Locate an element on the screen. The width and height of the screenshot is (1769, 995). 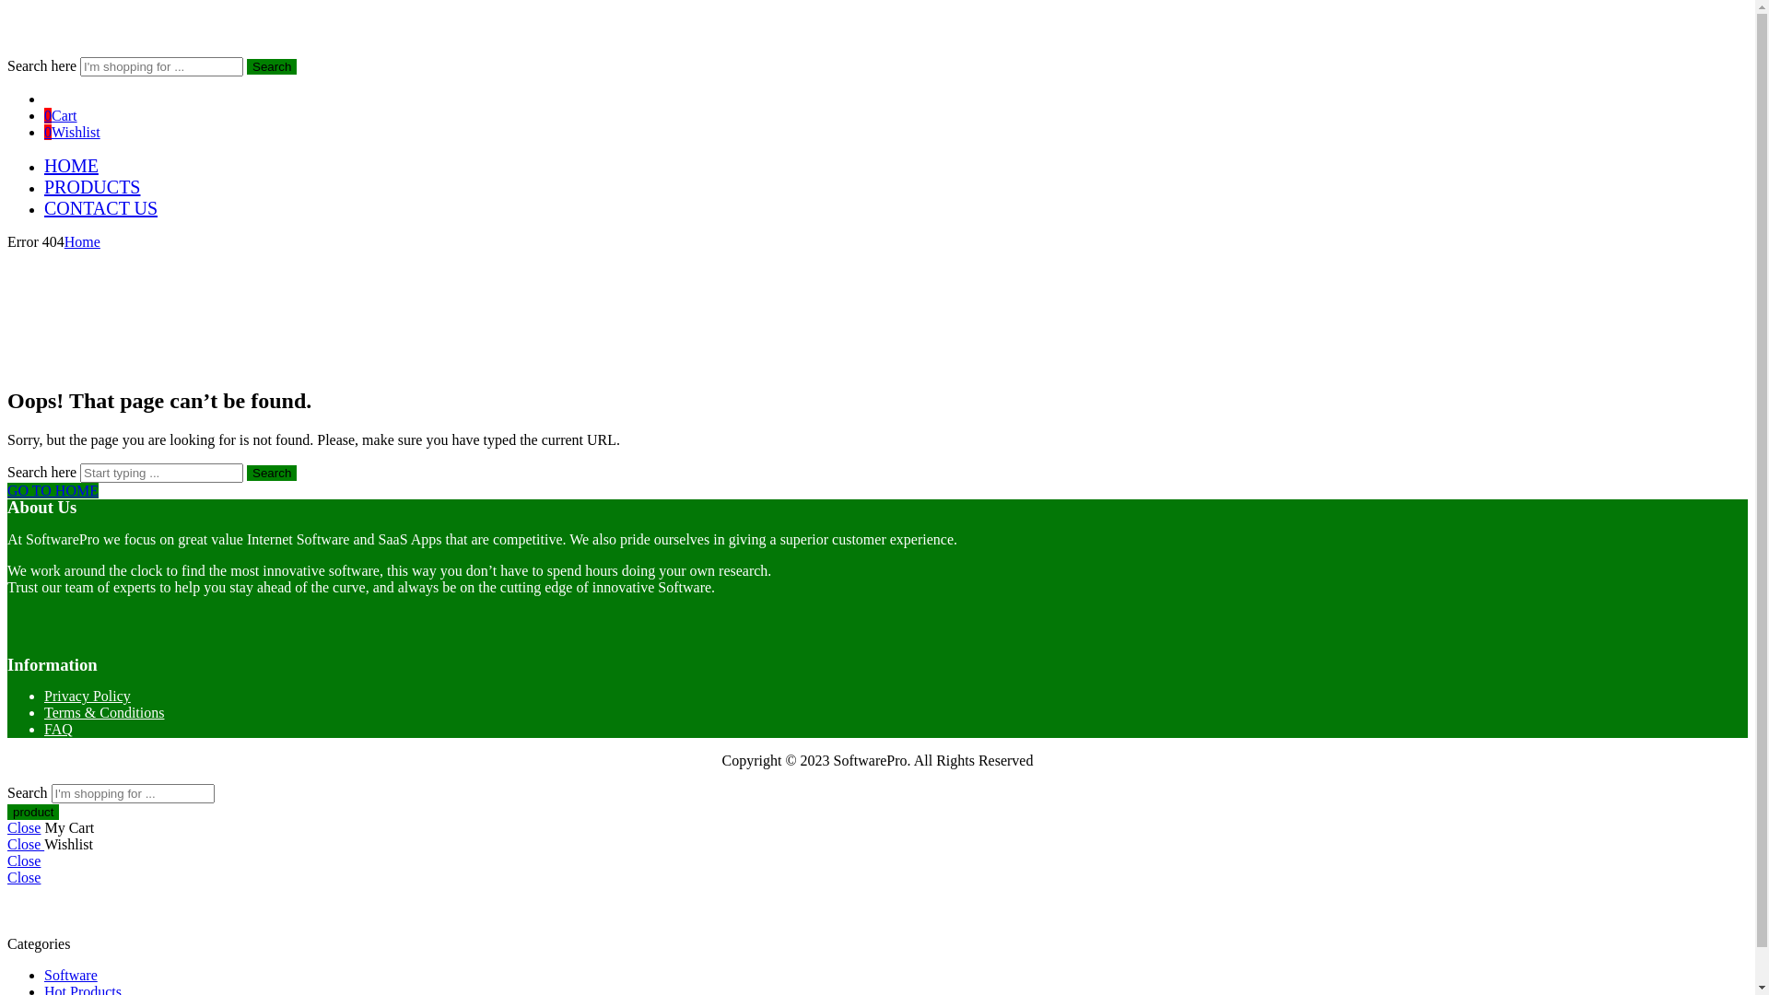
Close is located at coordinates (24, 877).